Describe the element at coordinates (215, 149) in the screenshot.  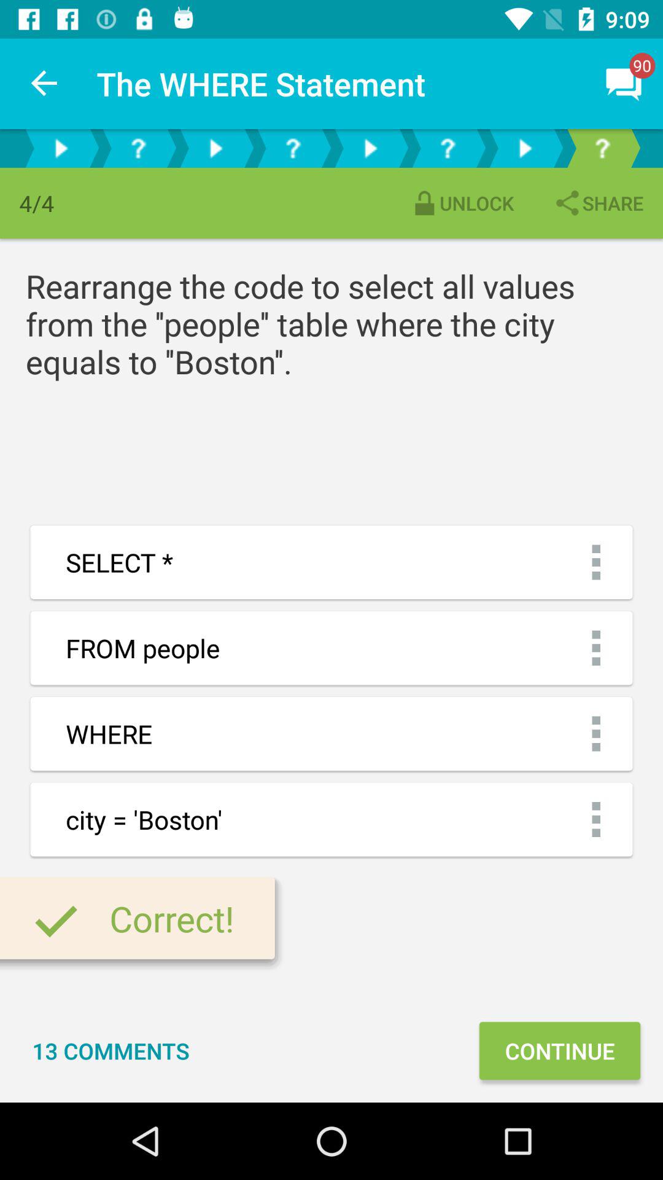
I see `next question` at that location.